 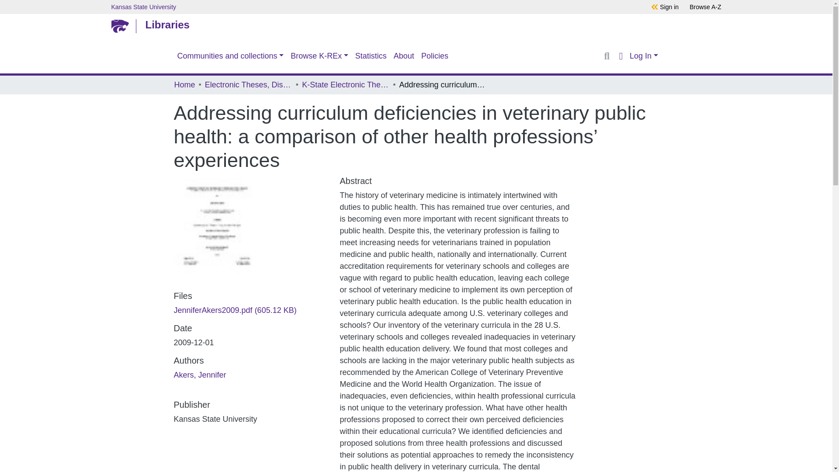 I want to click on Log In, so click(x=643, y=56).